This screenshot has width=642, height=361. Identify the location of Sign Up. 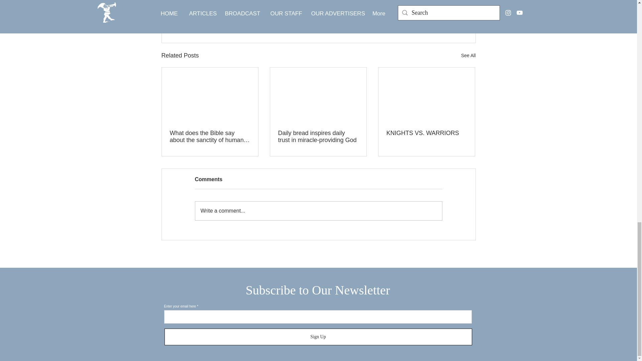
(318, 337).